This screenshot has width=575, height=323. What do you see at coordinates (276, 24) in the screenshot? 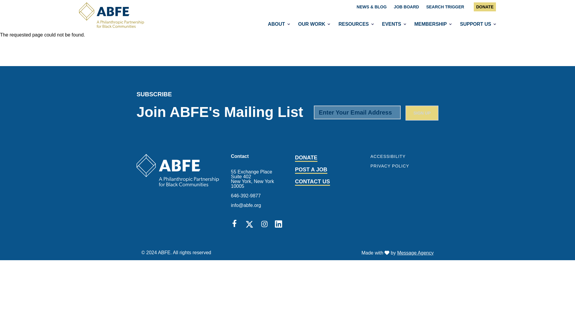
I see `ABOUT` at bounding box center [276, 24].